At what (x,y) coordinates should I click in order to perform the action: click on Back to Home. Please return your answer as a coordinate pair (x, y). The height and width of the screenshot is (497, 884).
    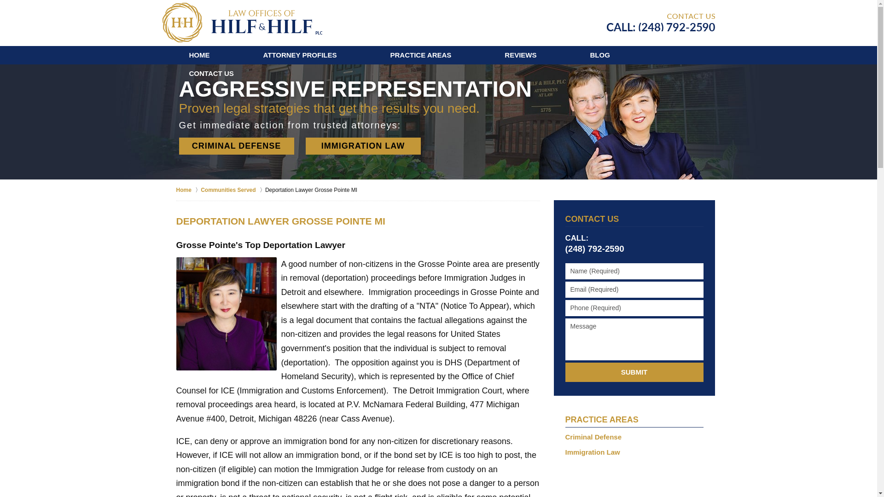
    Looking at the image, I should click on (241, 22).